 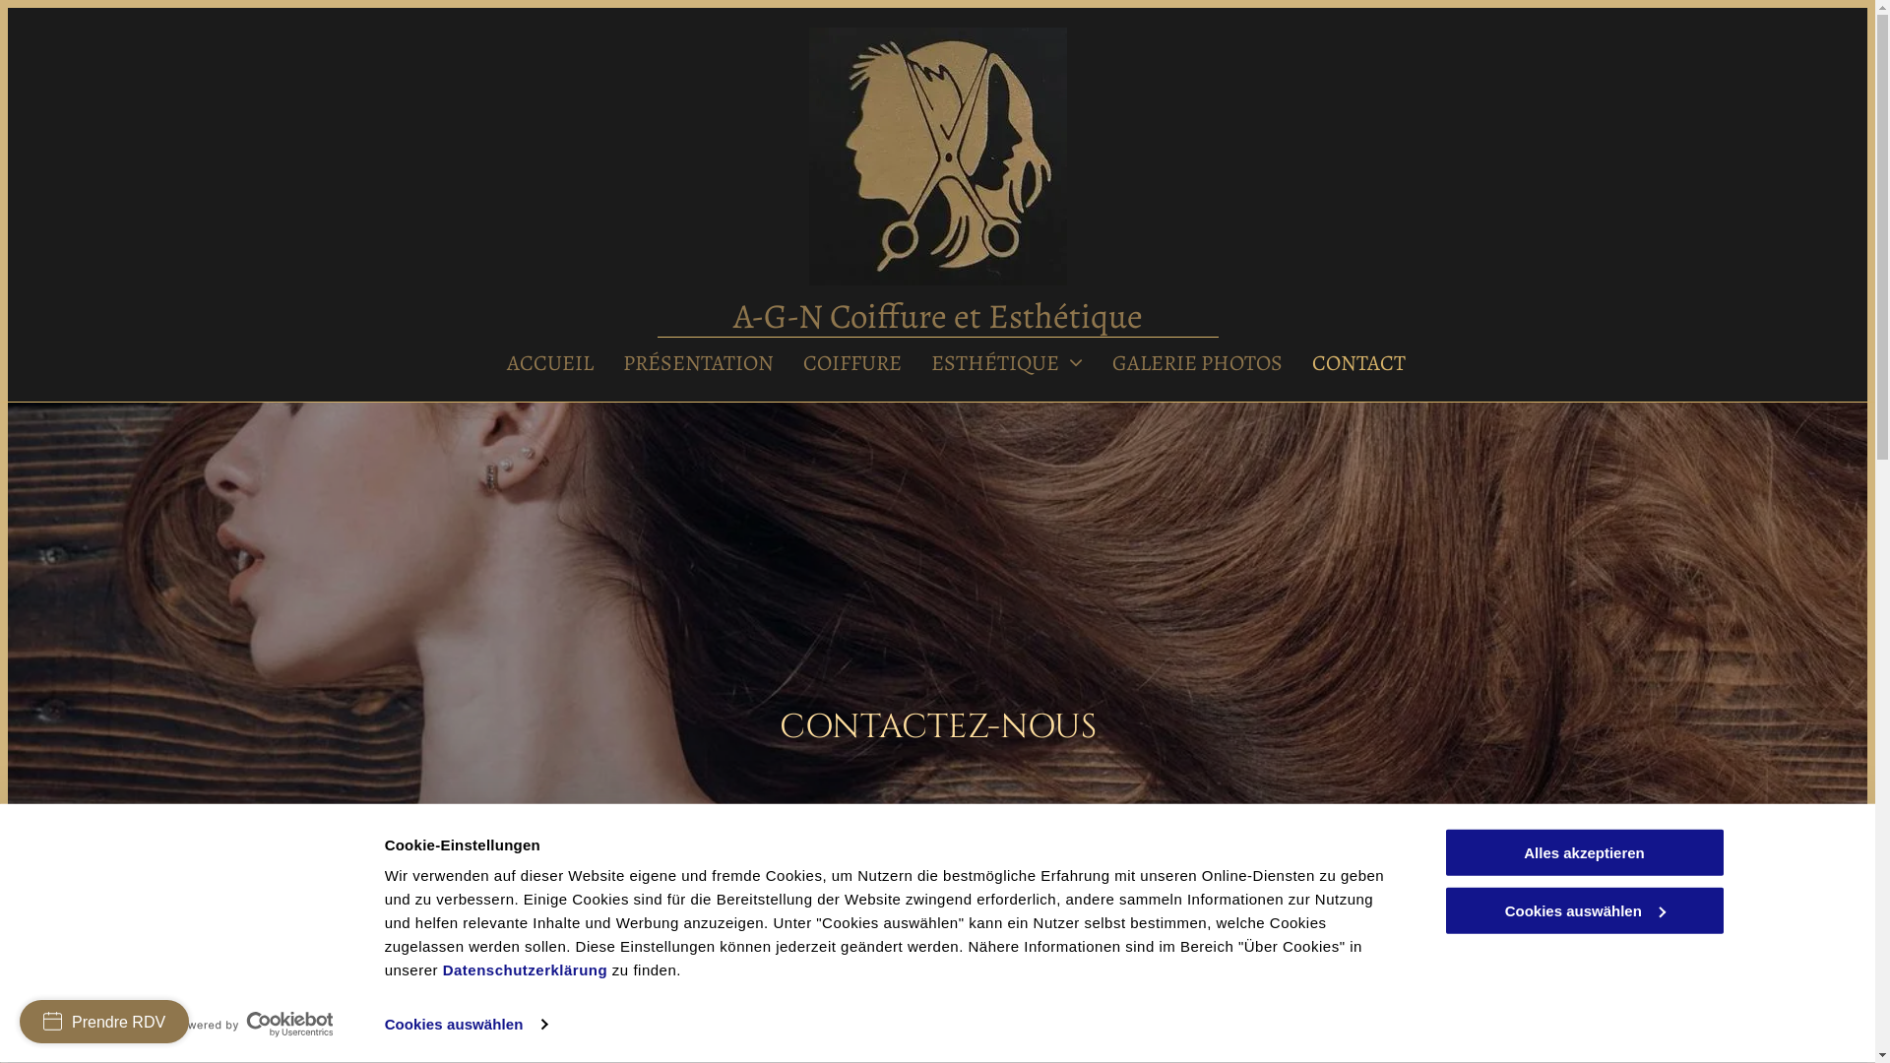 I want to click on GALERIE PHOTOS, so click(x=1197, y=364).